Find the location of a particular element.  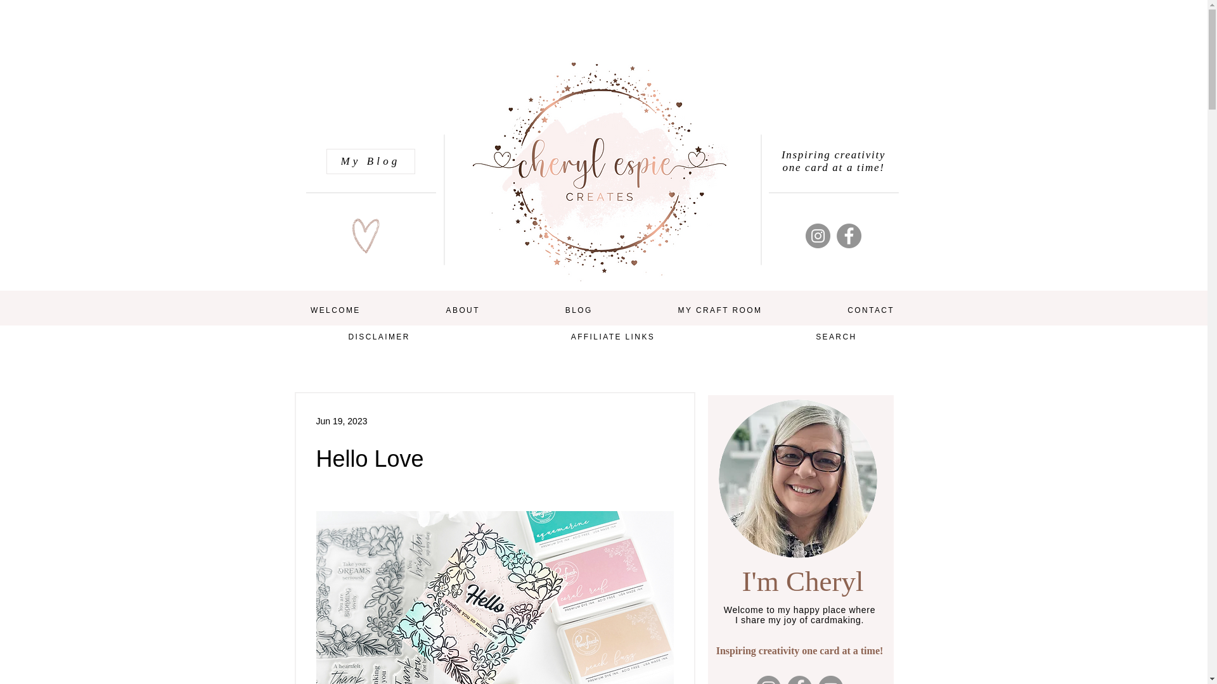

CONTACT is located at coordinates (871, 310).